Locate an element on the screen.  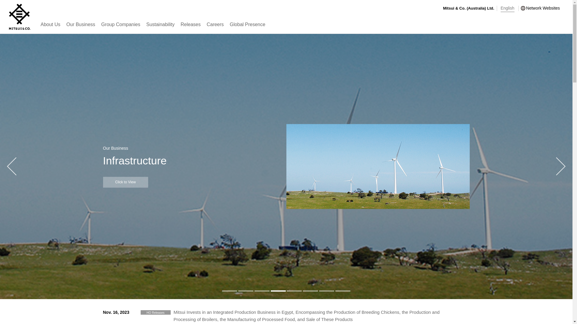
About Us is located at coordinates (50, 28).